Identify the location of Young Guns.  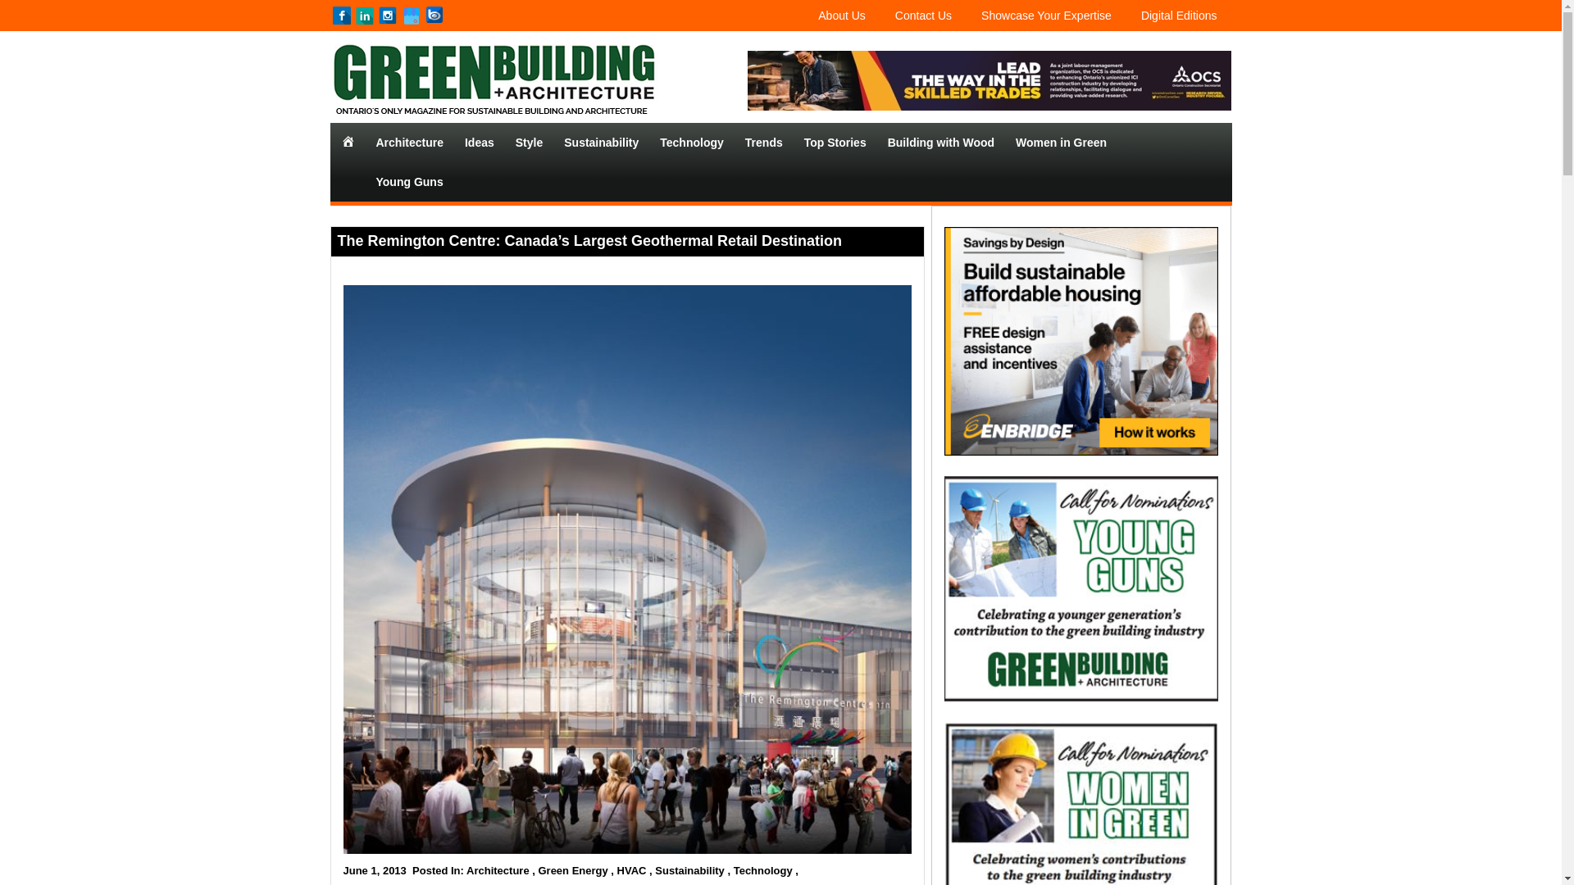
(410, 182).